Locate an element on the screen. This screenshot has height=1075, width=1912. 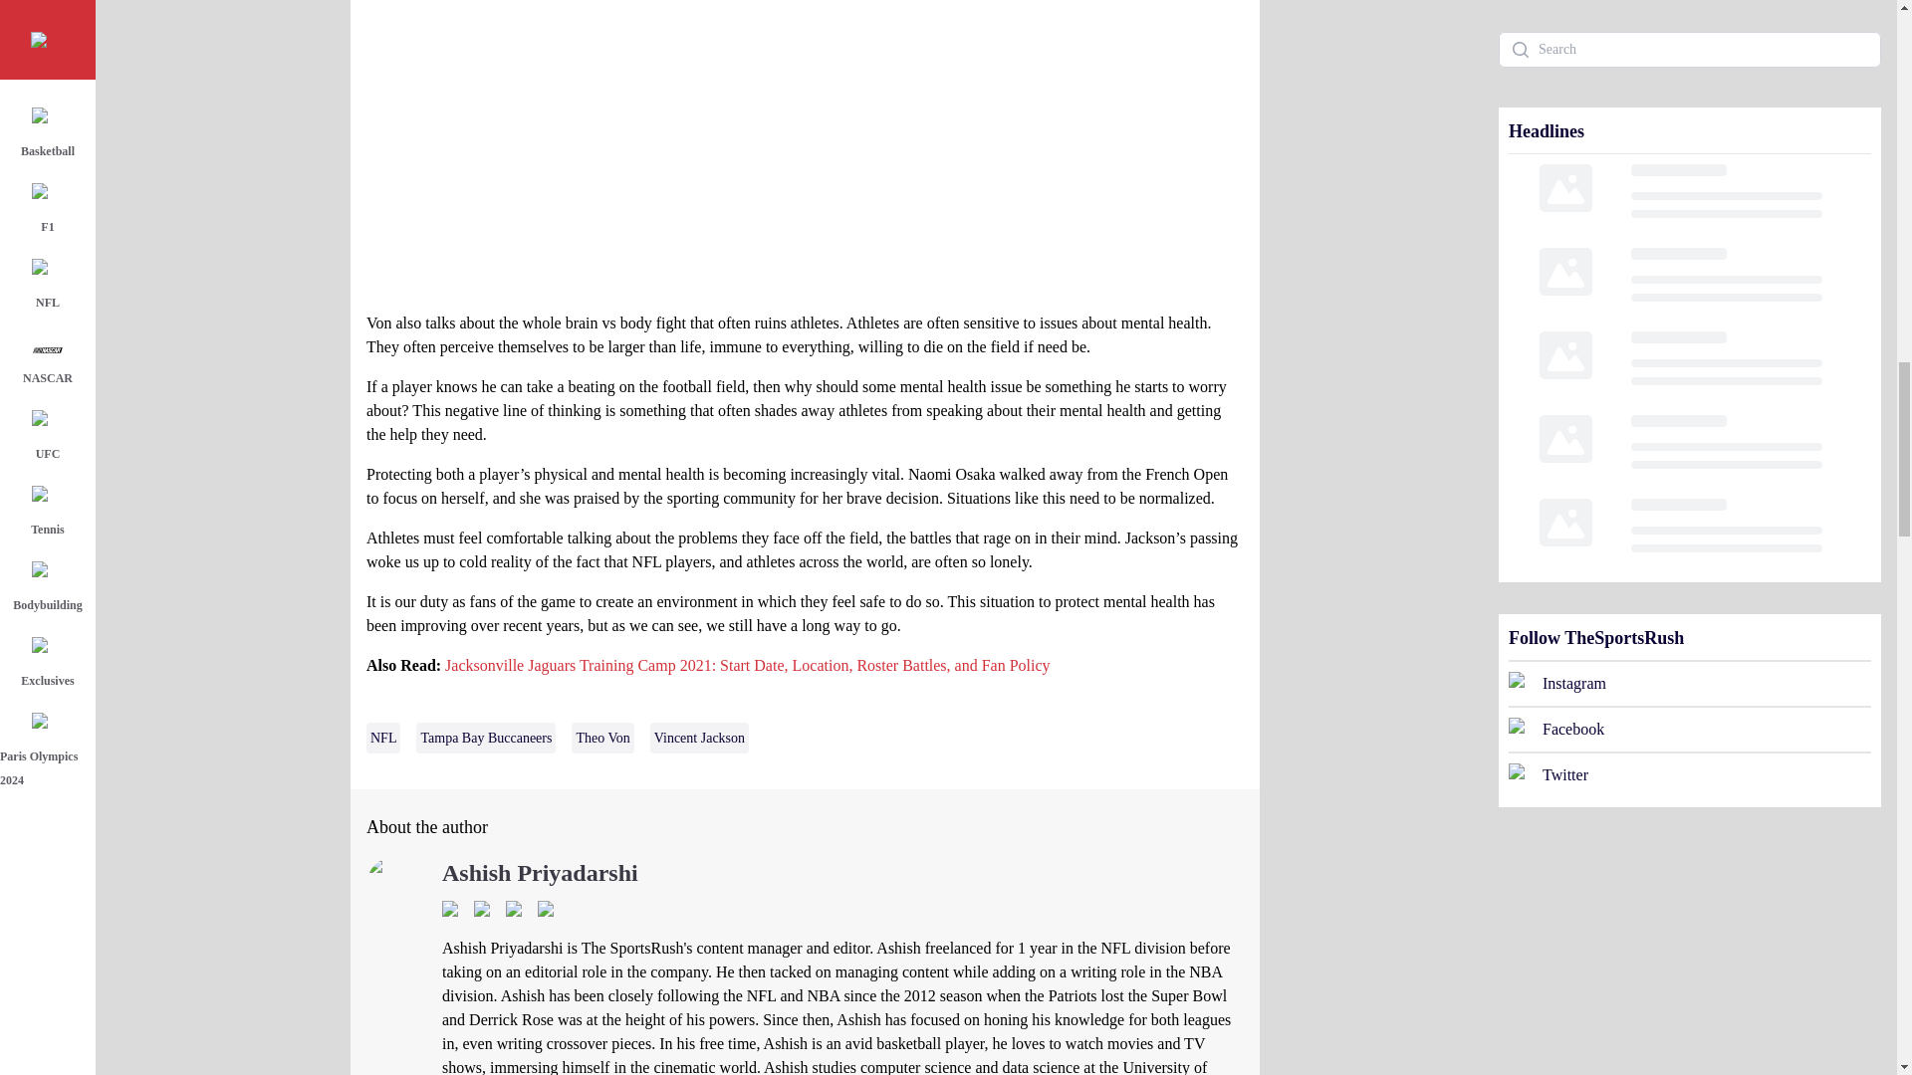
Theo Von is located at coordinates (601, 738).